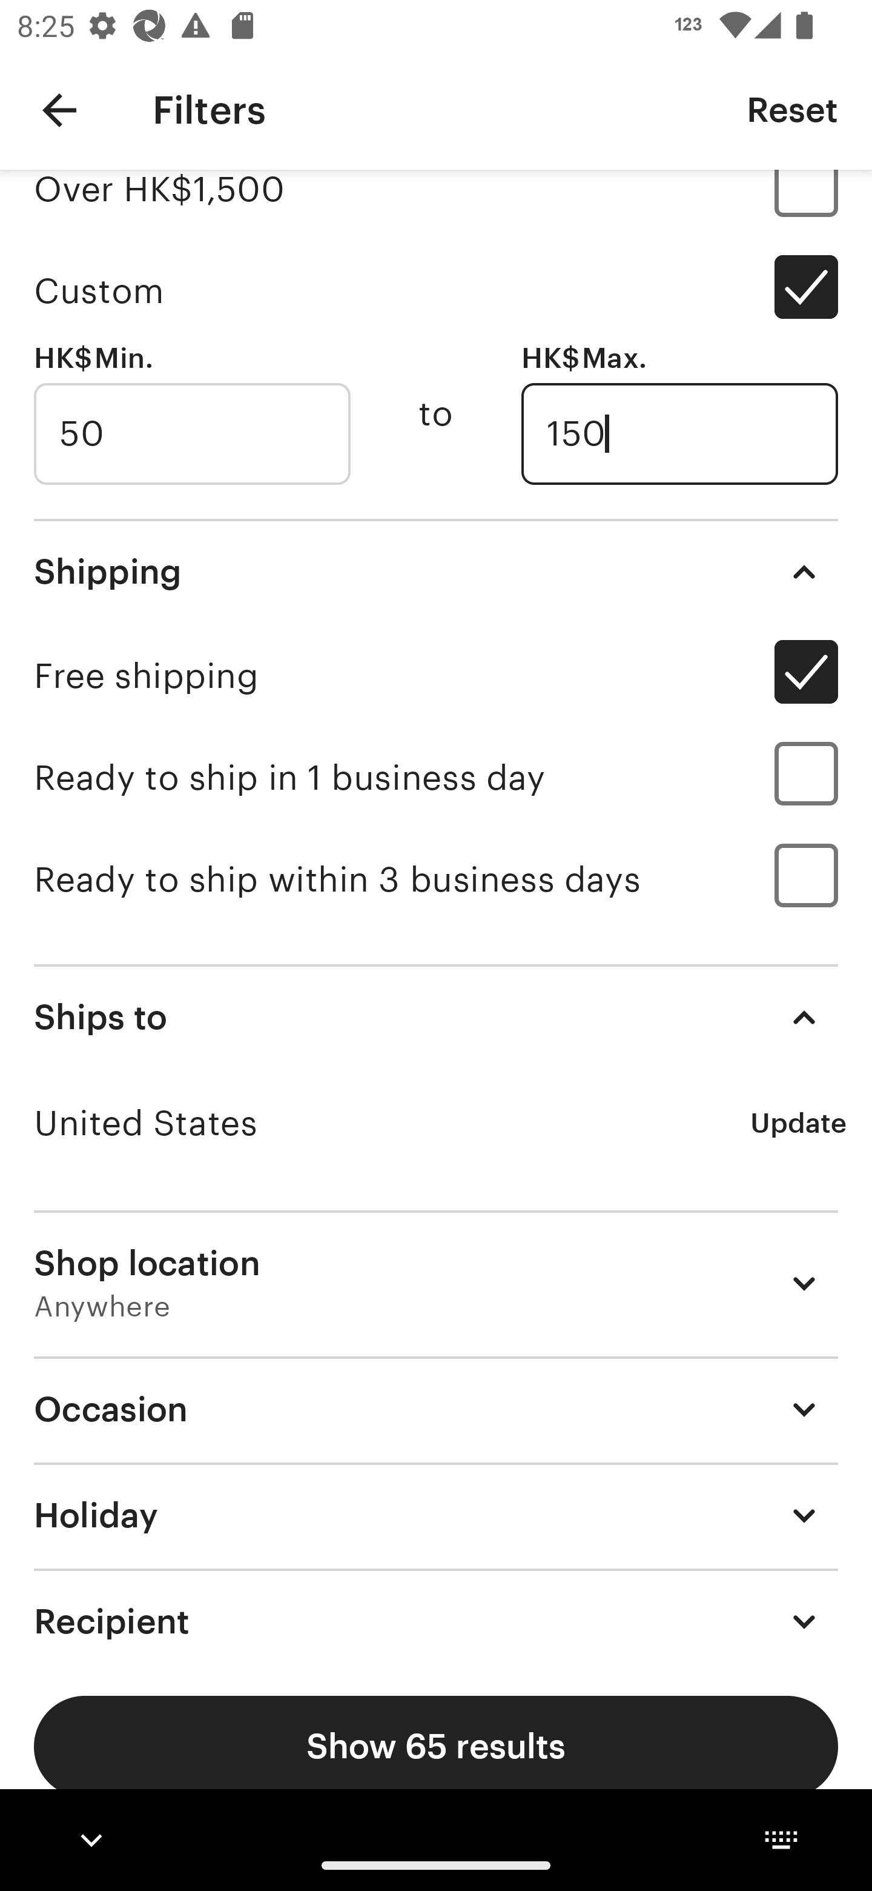 This screenshot has height=1891, width=872. I want to click on Ships to, so click(436, 1017).